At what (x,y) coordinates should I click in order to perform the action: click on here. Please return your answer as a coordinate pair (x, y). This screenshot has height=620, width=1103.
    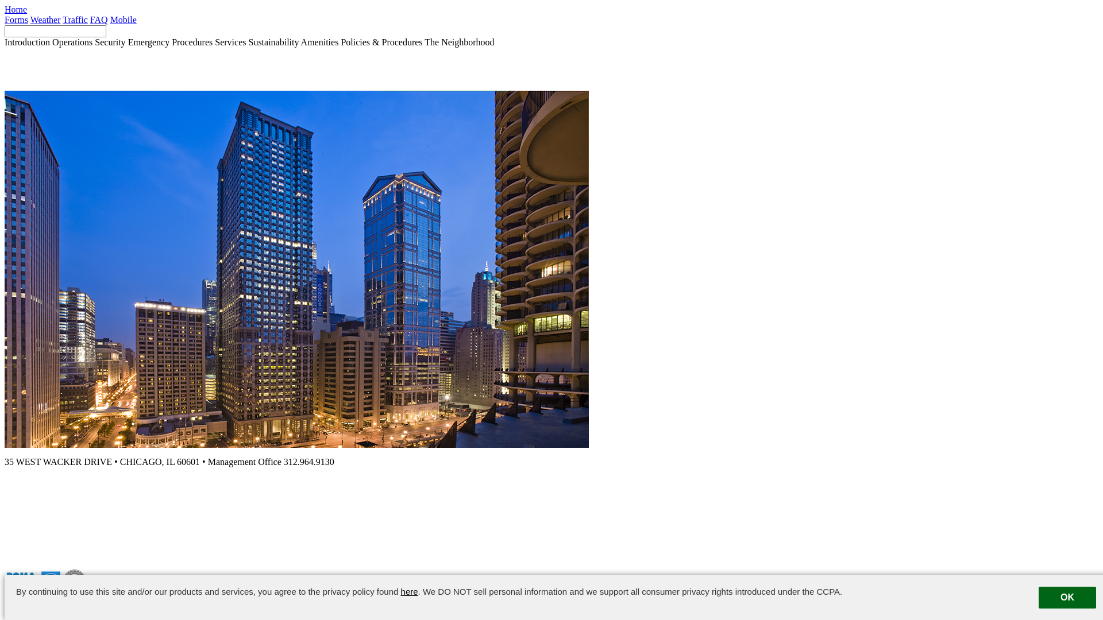
    Looking at the image, I should click on (410, 591).